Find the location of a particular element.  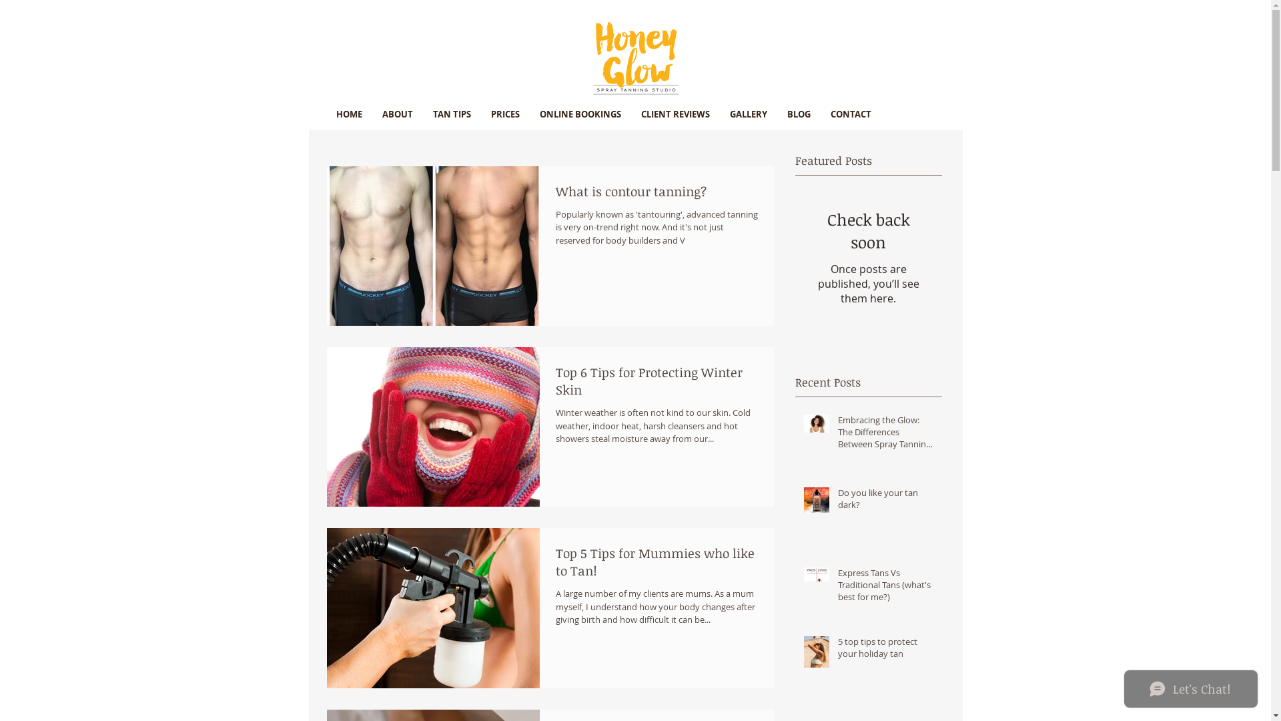

CONTACT is located at coordinates (851, 115).